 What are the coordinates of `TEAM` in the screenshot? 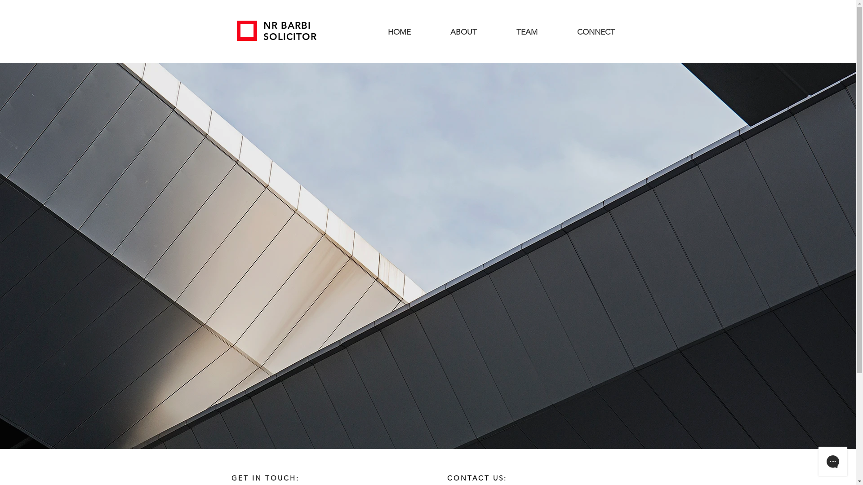 It's located at (527, 31).